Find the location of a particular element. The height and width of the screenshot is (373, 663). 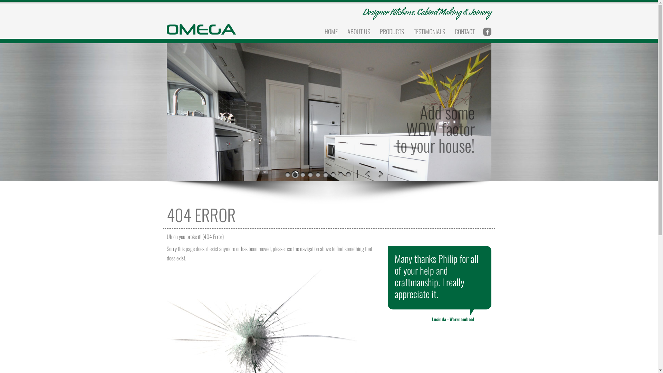

1 is located at coordinates (303, 174).